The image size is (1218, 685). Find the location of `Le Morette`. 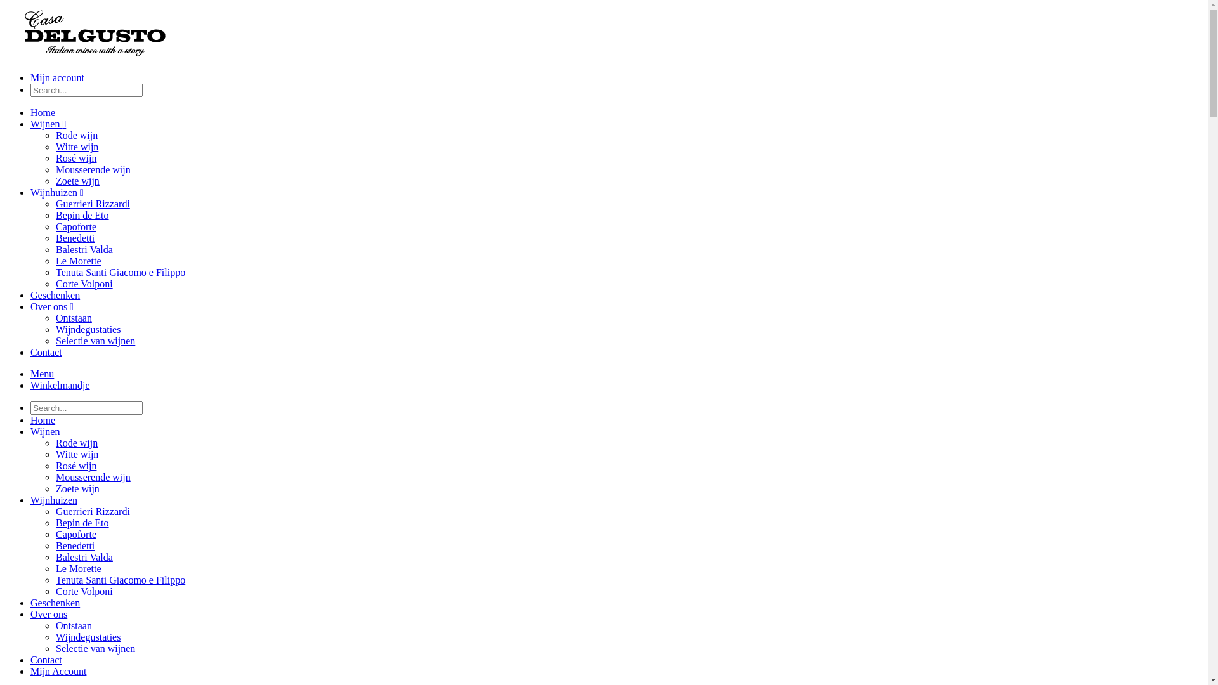

Le Morette is located at coordinates (79, 568).